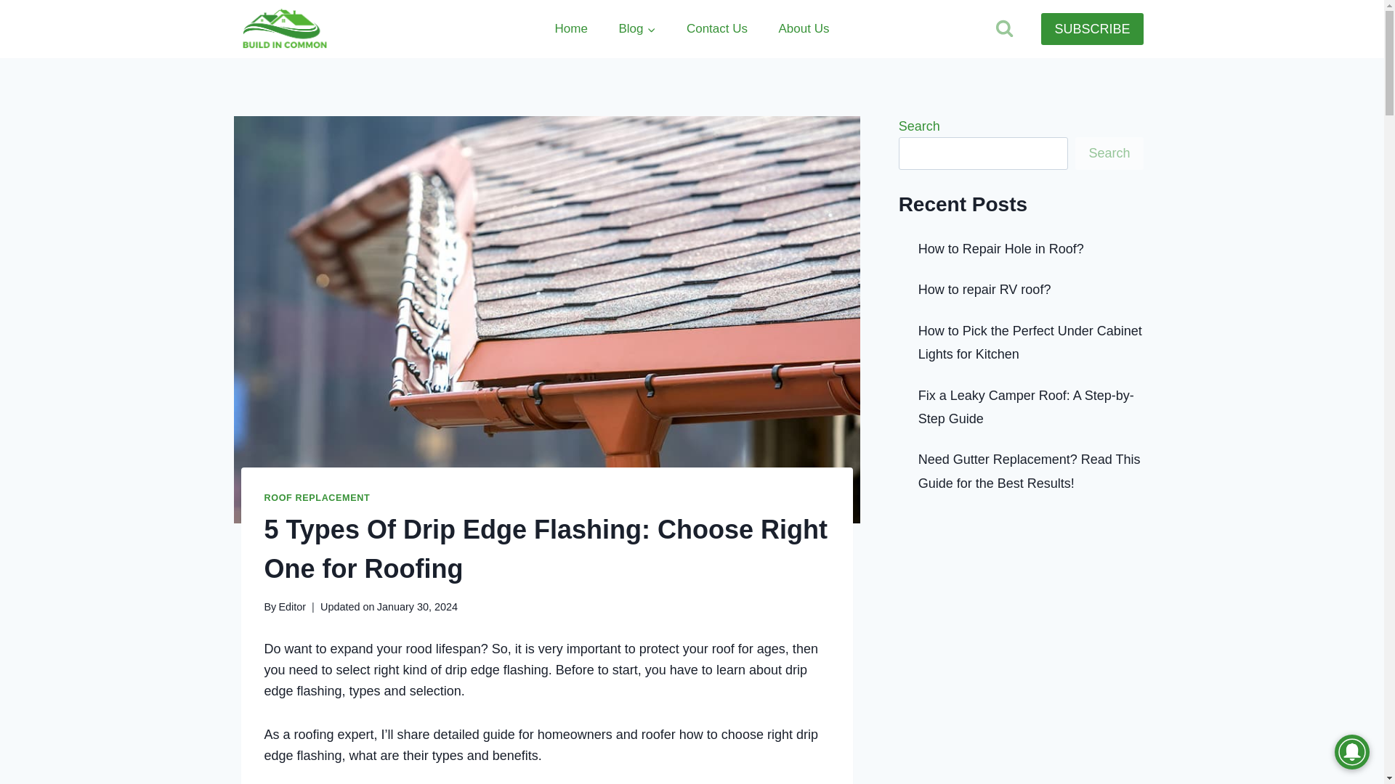 The image size is (1395, 784). What do you see at coordinates (1091, 28) in the screenshot?
I see `SUBSCRIBE` at bounding box center [1091, 28].